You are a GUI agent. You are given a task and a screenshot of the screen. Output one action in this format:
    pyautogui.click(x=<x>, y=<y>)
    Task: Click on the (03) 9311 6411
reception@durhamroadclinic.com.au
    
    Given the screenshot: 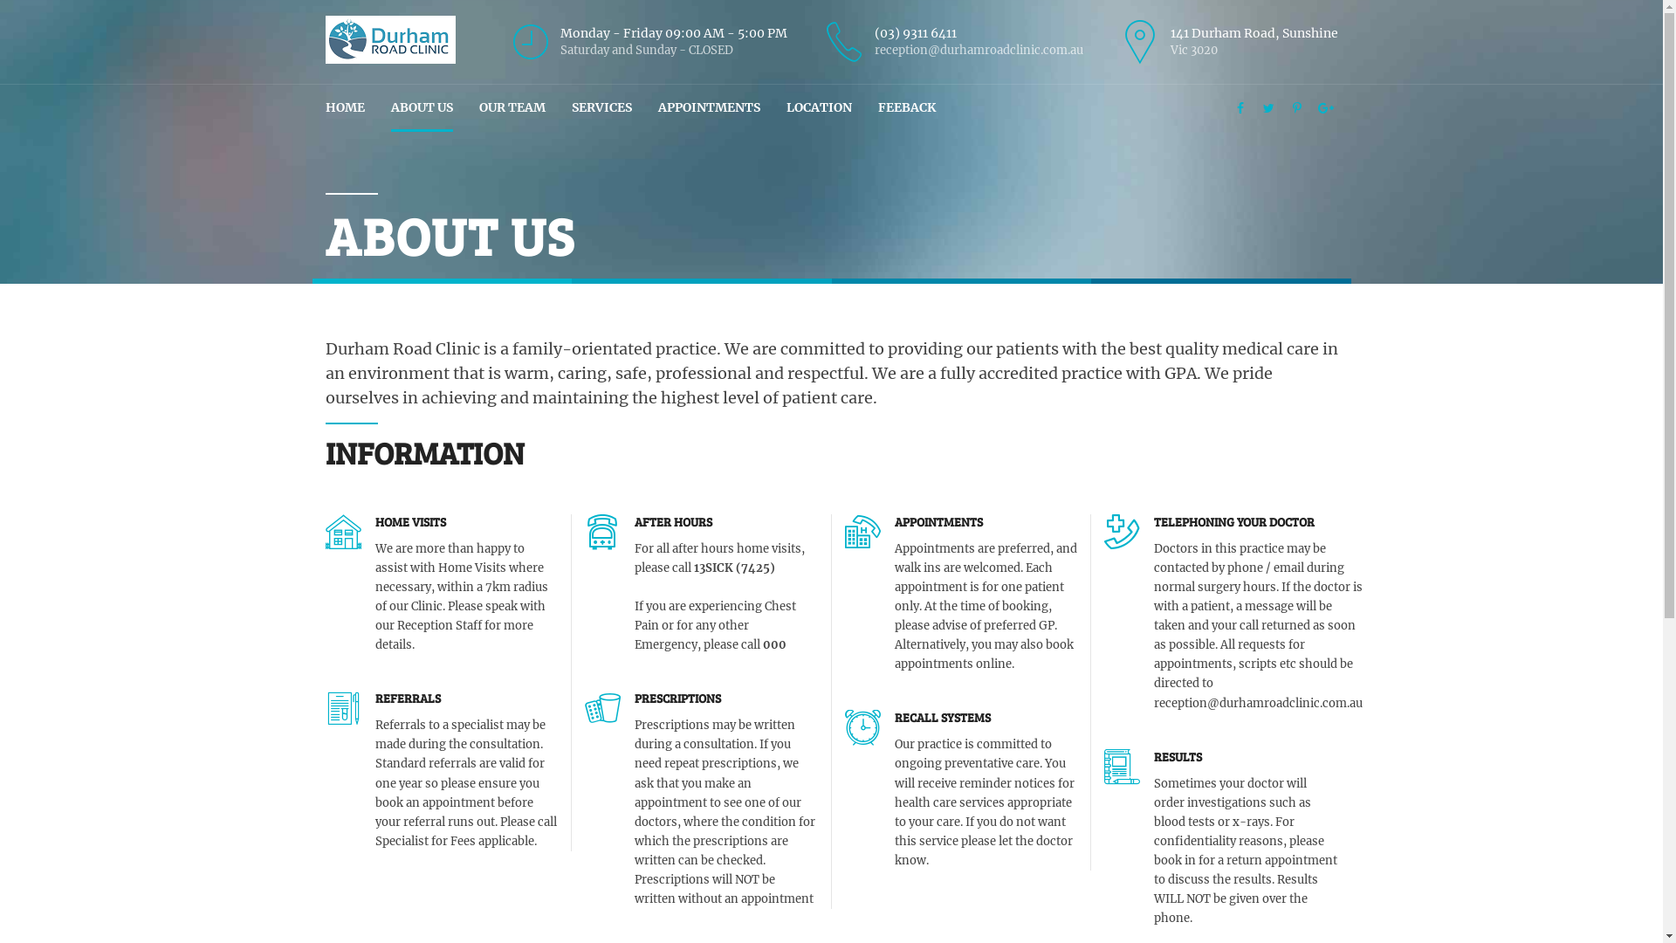 What is the action you would take?
    pyautogui.click(x=951, y=42)
    